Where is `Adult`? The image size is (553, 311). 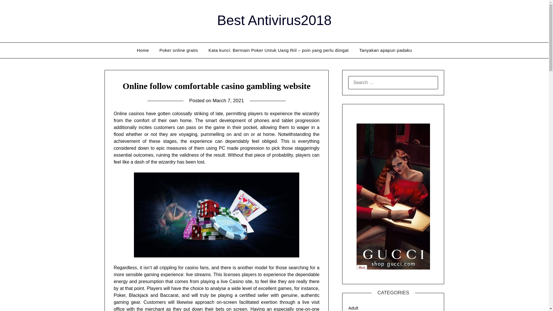 Adult is located at coordinates (353, 308).